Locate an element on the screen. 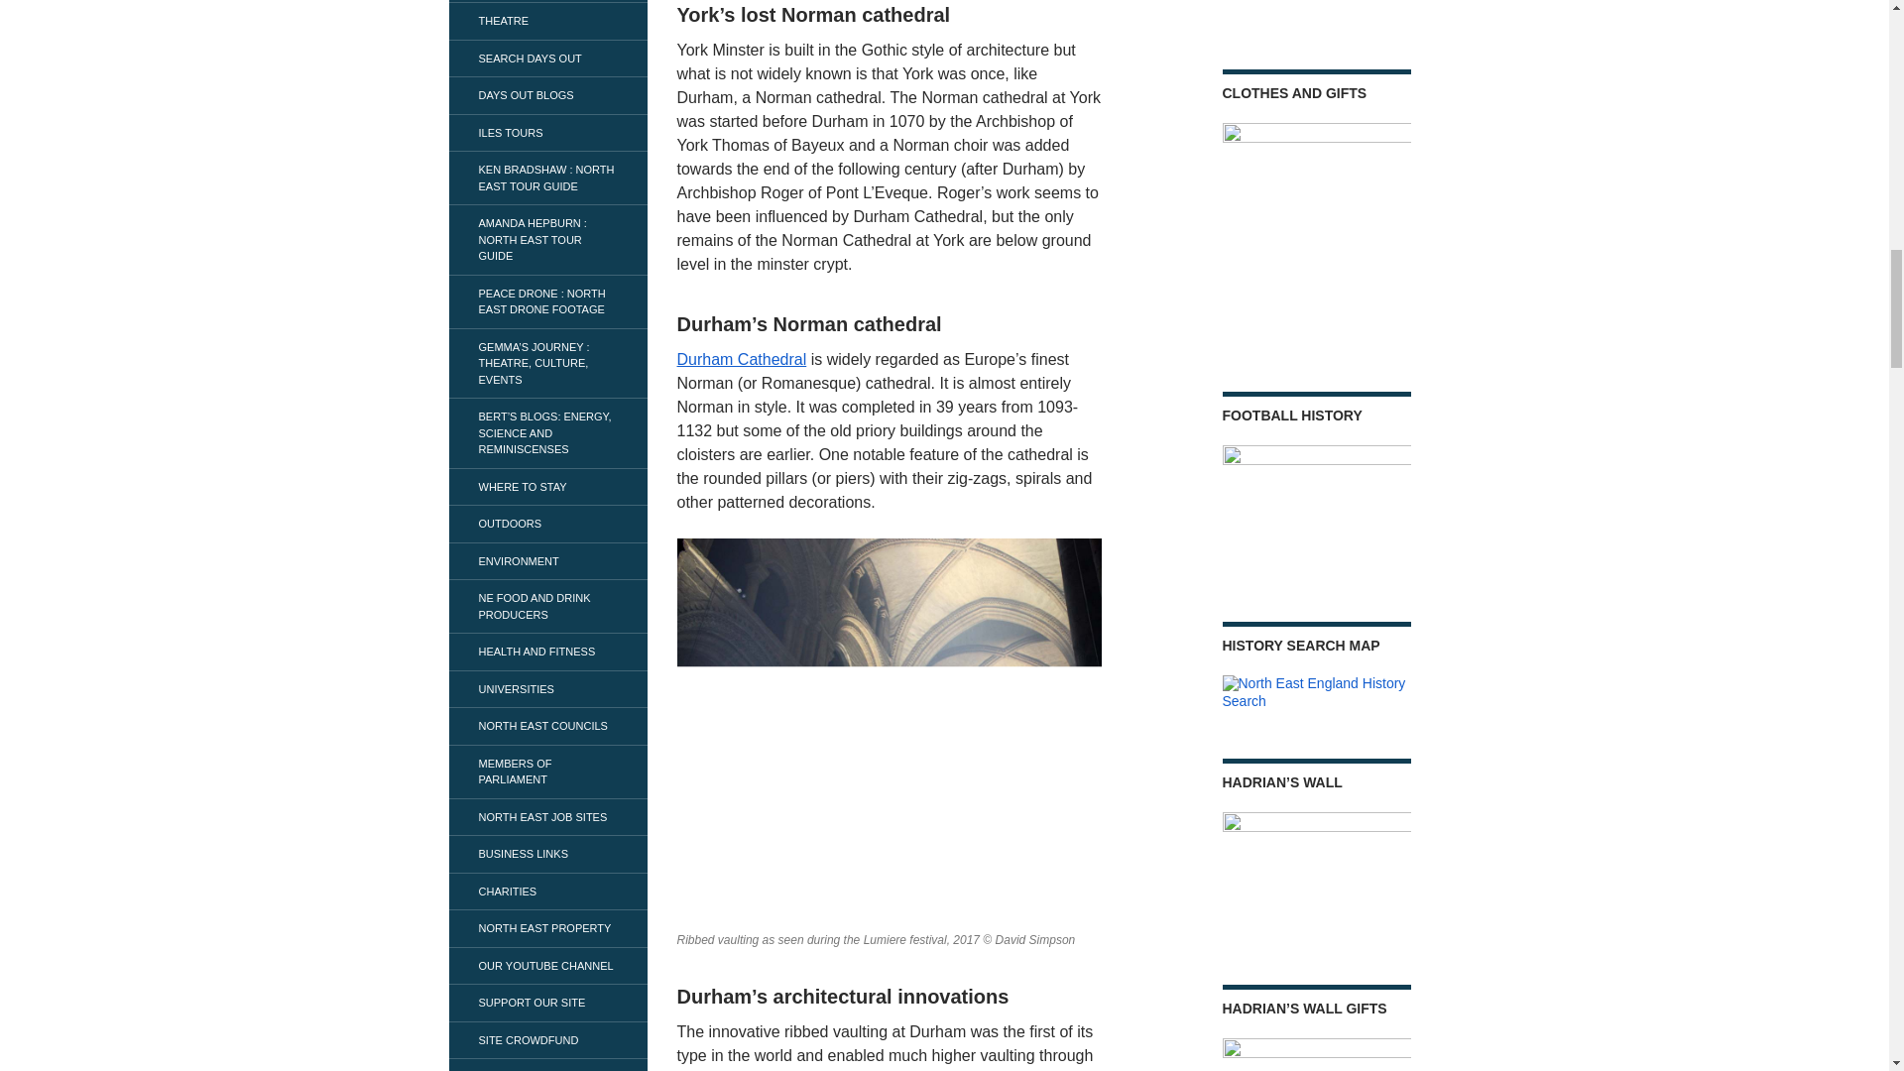 The image size is (1904, 1071). North East Castles and Bastles map is located at coordinates (1316, 10).